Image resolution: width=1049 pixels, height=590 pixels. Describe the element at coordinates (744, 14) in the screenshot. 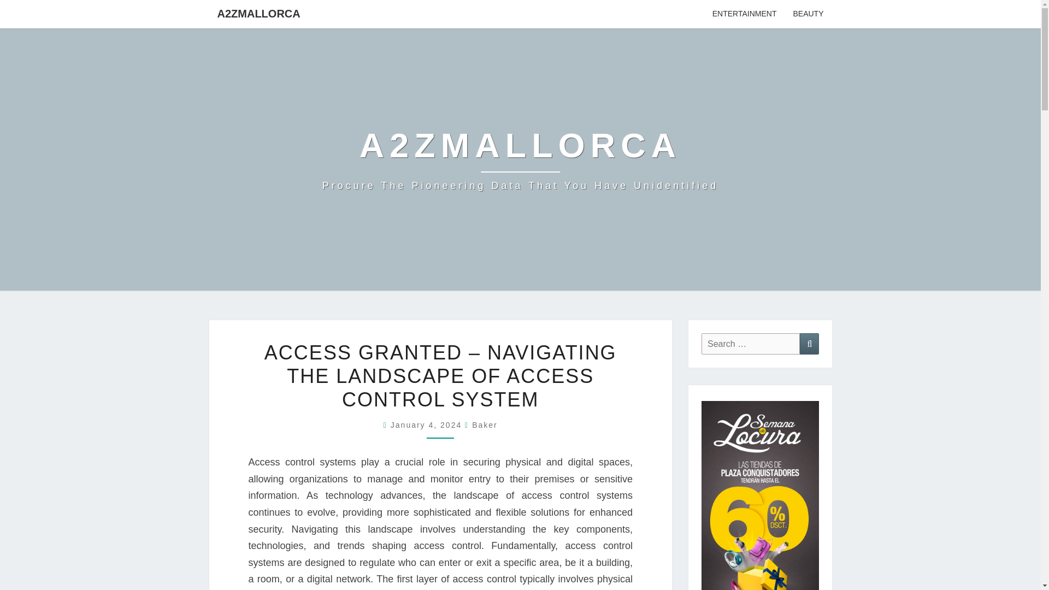

I see `ENTERTAINMENT` at that location.